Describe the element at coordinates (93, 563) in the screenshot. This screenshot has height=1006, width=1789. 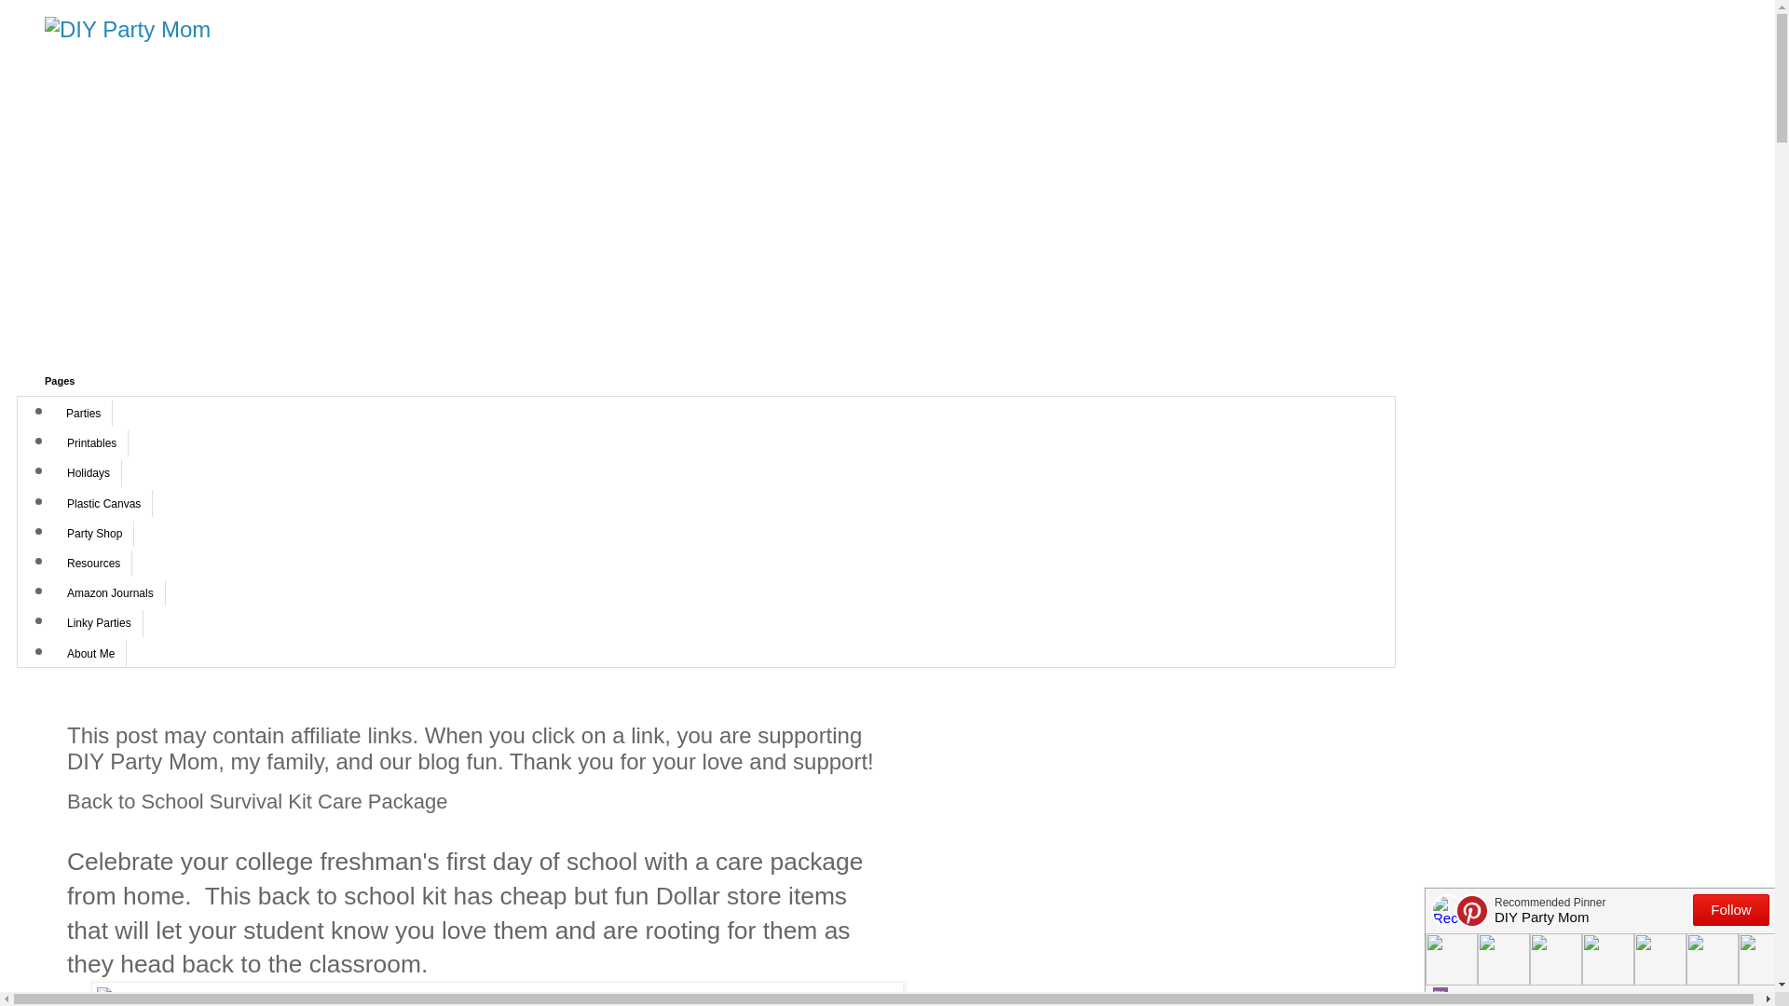
I see `Resources` at that location.